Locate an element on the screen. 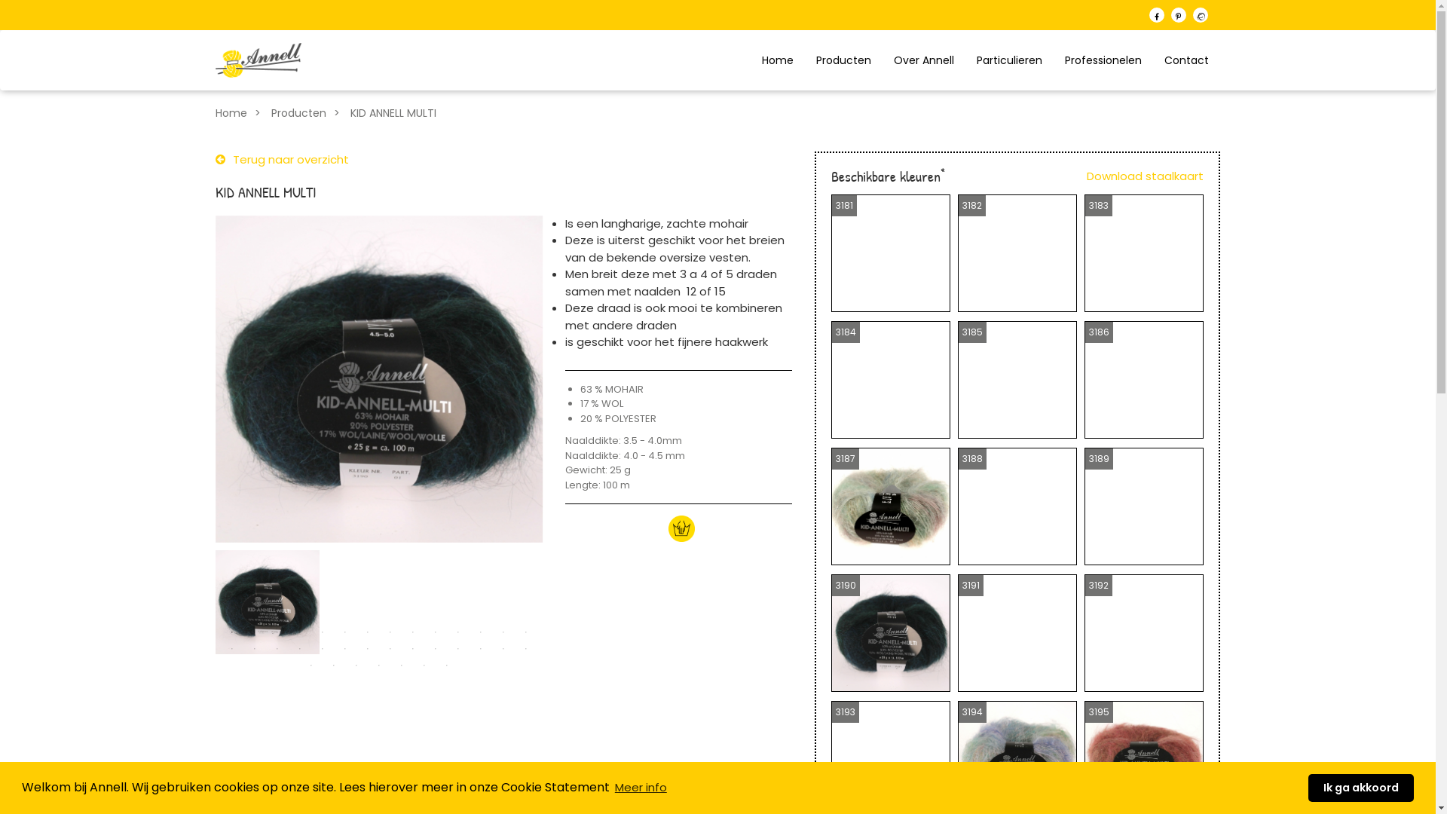 The width and height of the screenshot is (1447, 814). 21 is located at coordinates (368, 648).